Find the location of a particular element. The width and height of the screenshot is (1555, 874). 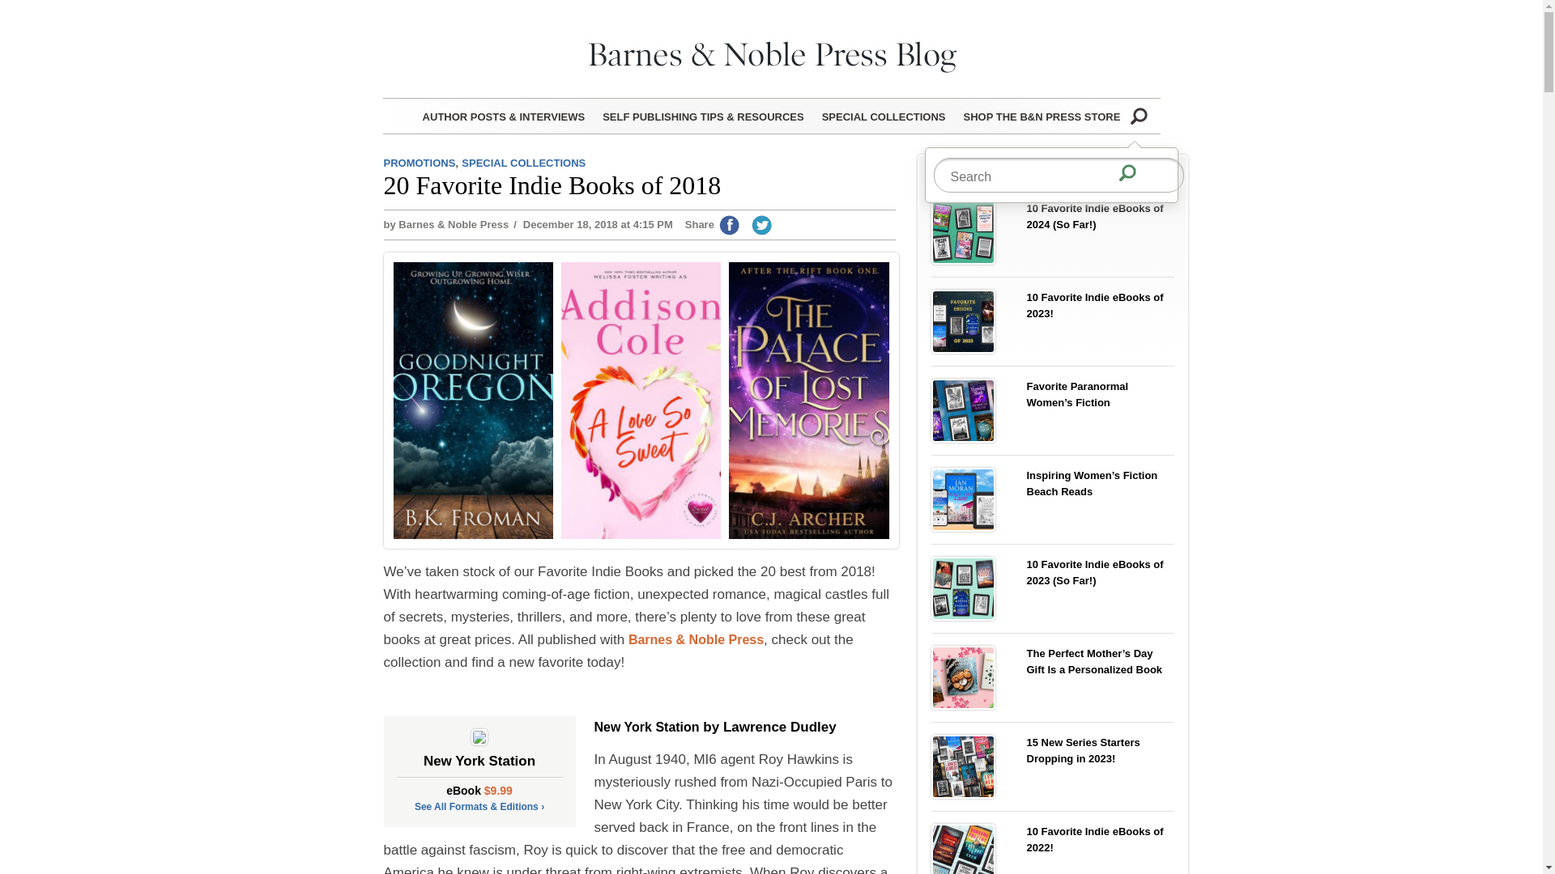

SPECIAL COLLECTIONS is located at coordinates (523, 163).